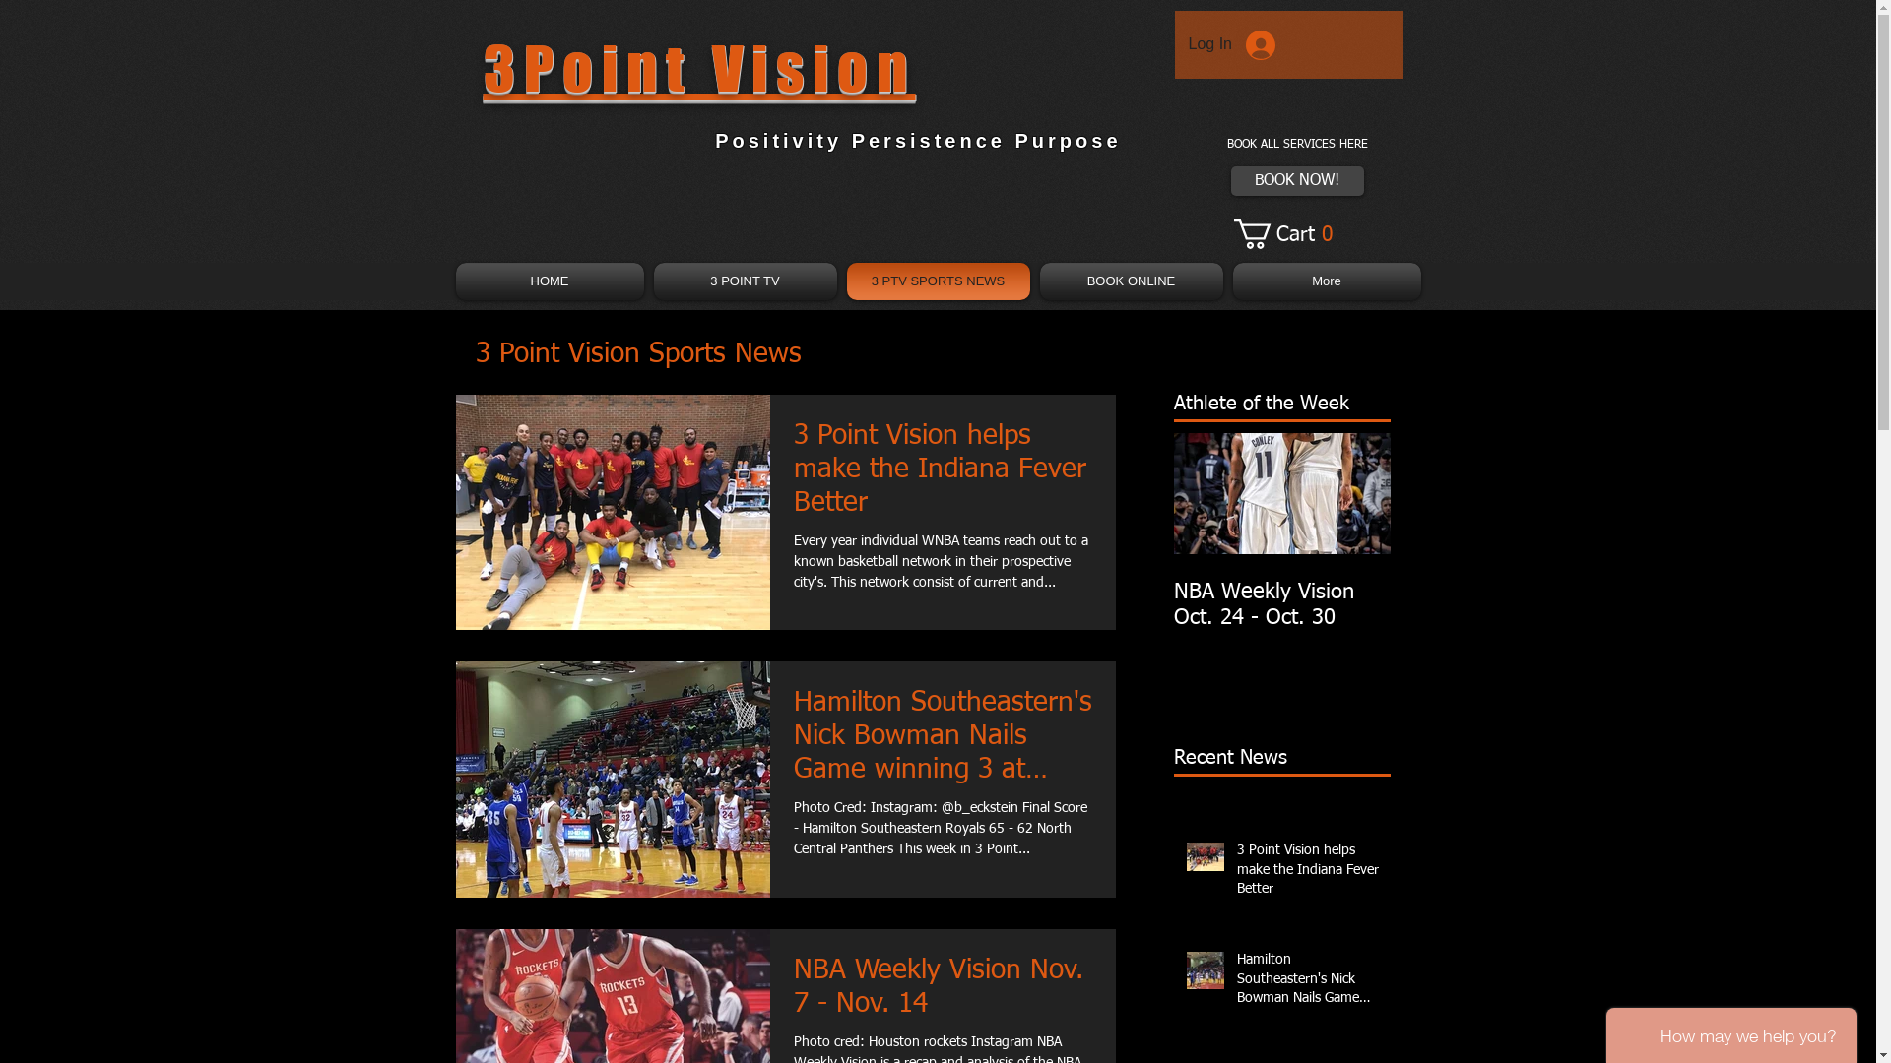 The height and width of the screenshot is (1063, 1891). I want to click on 3 Point Vision helps make the Indiana Fever Better, so click(1308, 874).